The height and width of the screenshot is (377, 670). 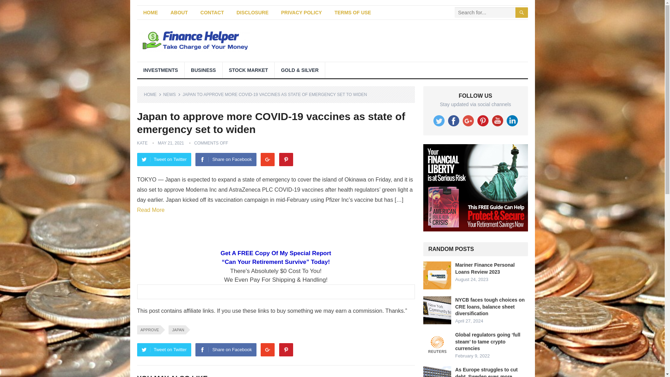 What do you see at coordinates (164, 349) in the screenshot?
I see `Tweet on Twitter` at bounding box center [164, 349].